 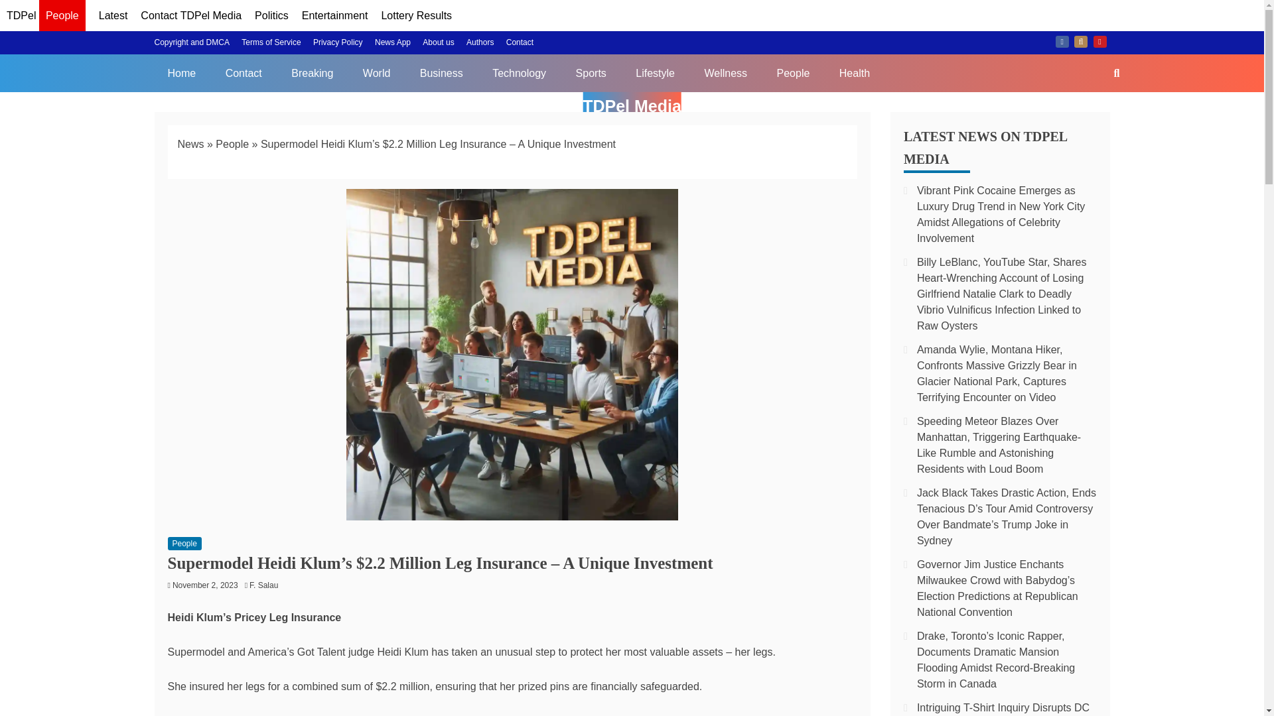 What do you see at coordinates (519, 73) in the screenshot?
I see `Technology` at bounding box center [519, 73].